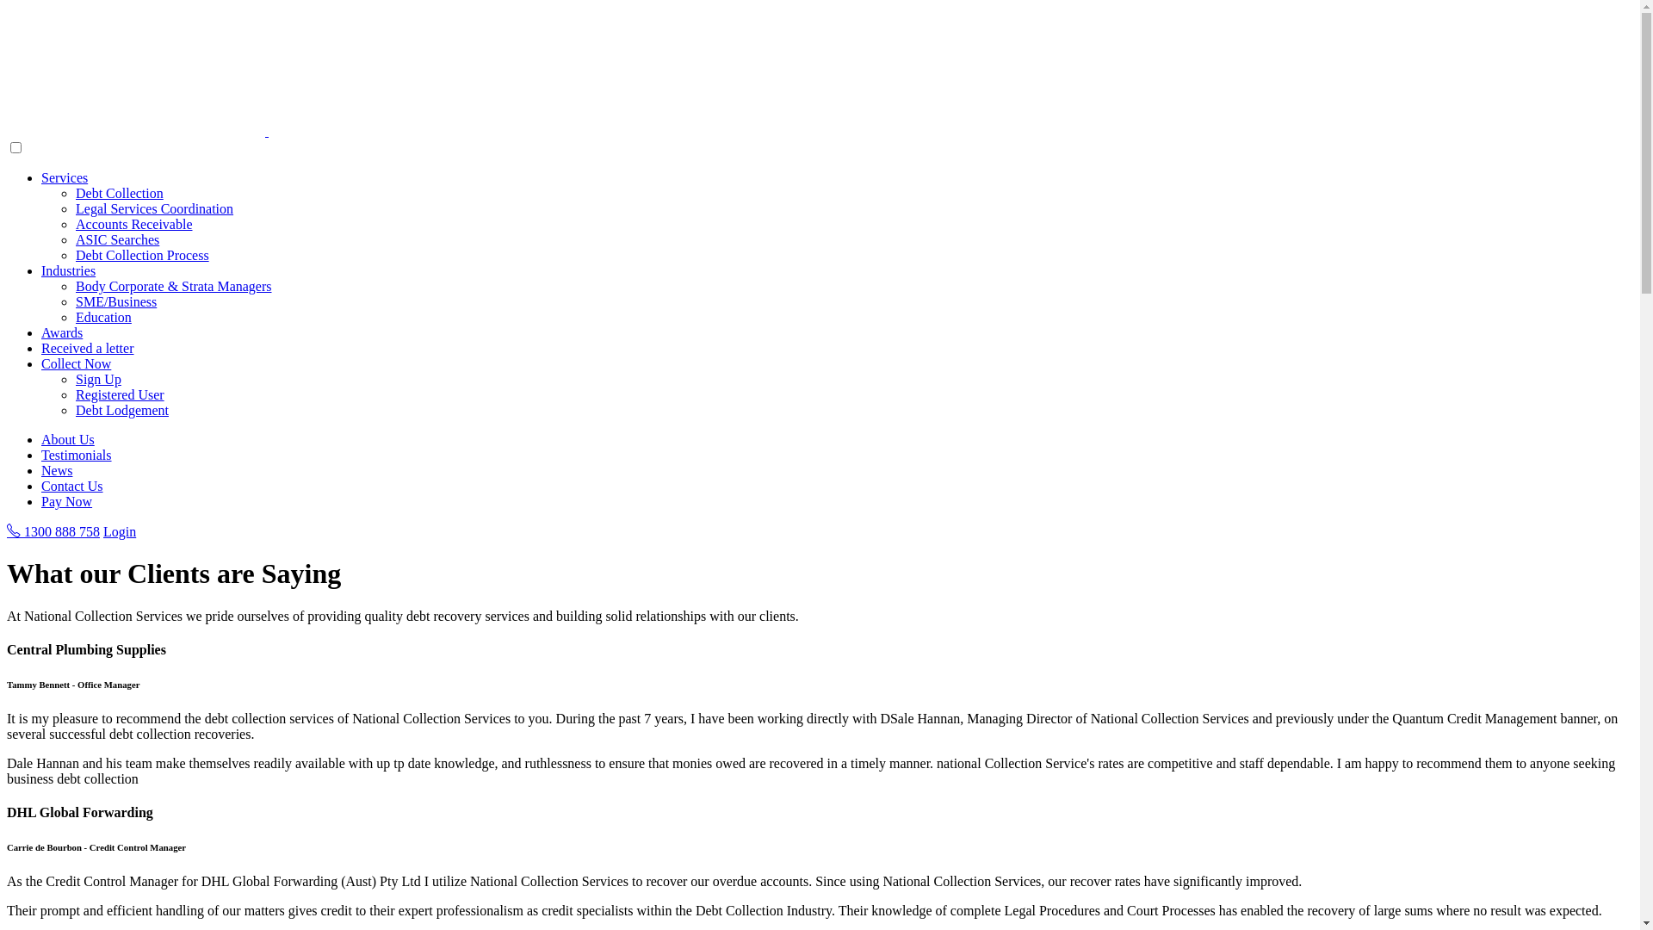 This screenshot has height=930, width=1653. What do you see at coordinates (121, 394) in the screenshot?
I see `Registered User` at bounding box center [121, 394].